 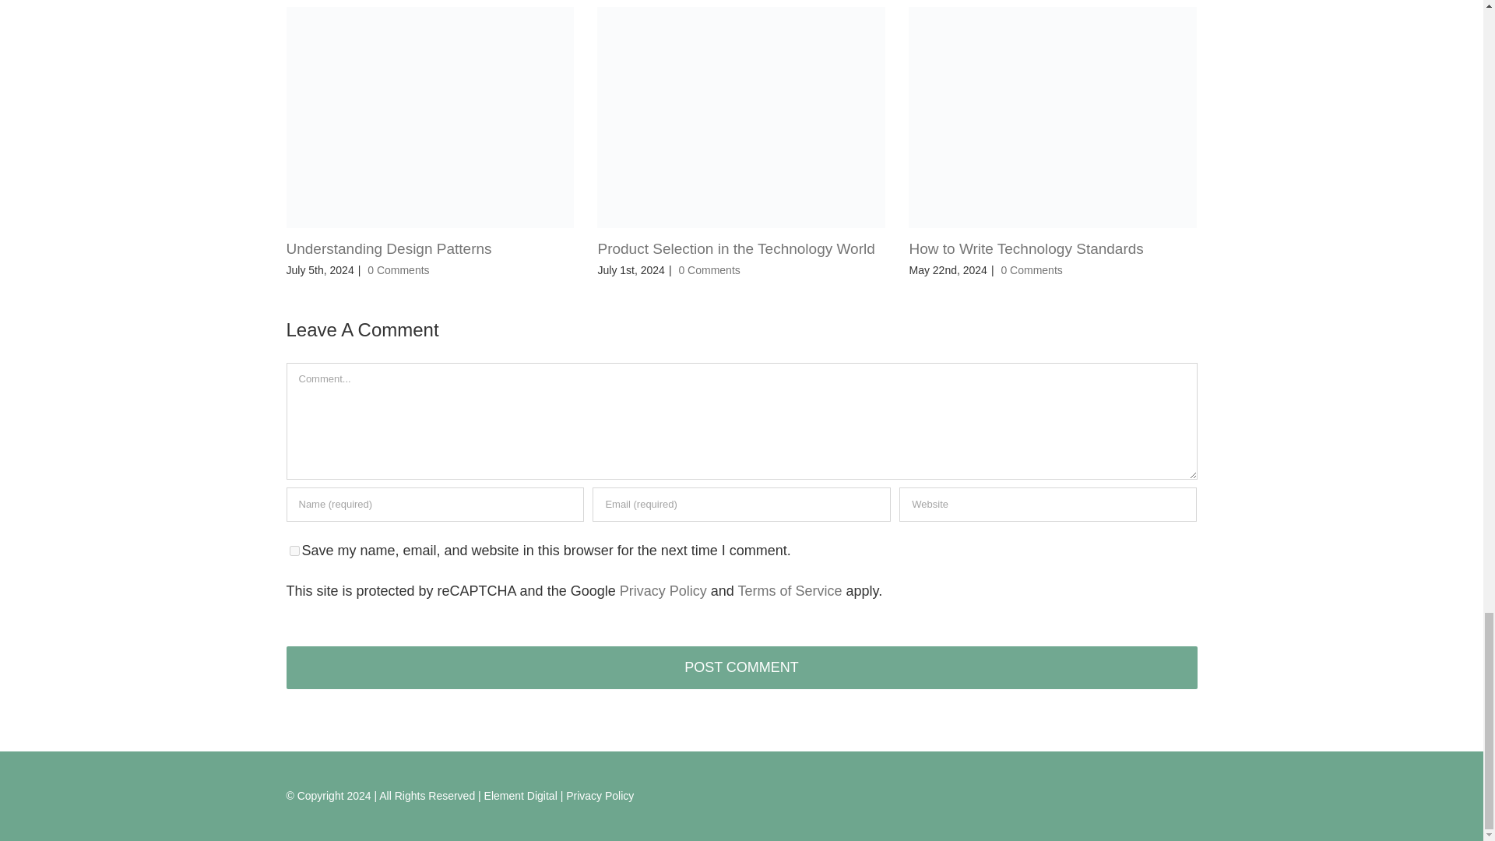 What do you see at coordinates (709, 270) in the screenshot?
I see `0 Comments` at bounding box center [709, 270].